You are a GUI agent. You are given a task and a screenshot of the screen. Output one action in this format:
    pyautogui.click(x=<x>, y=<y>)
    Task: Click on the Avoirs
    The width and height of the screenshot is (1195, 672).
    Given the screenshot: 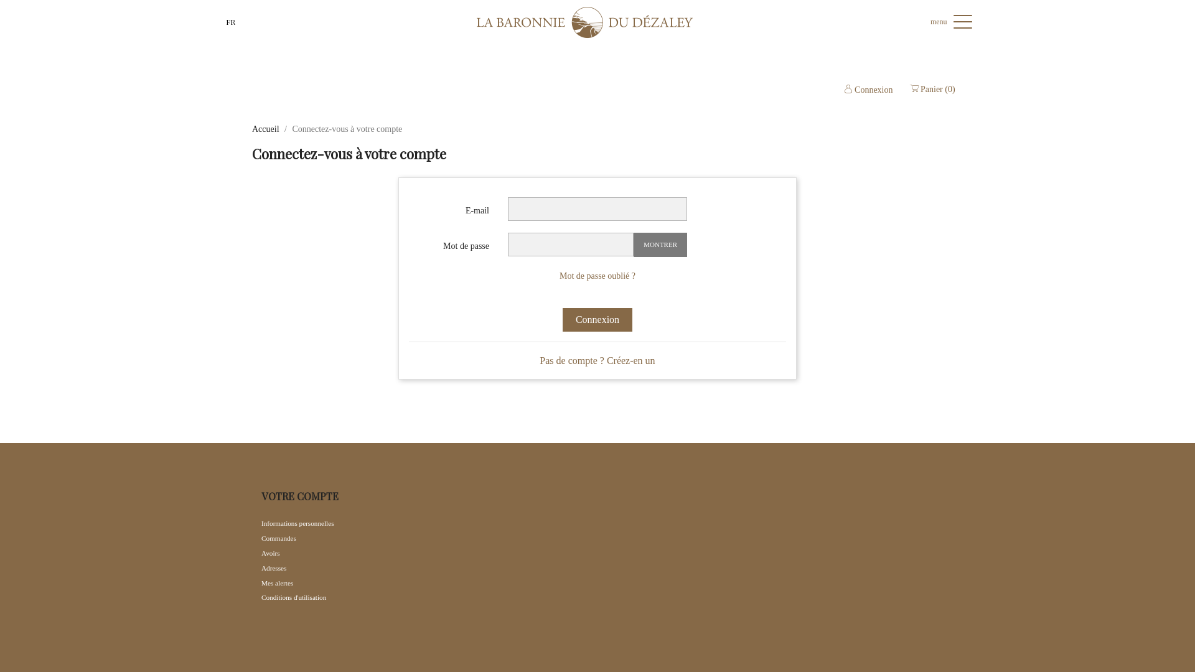 What is the action you would take?
    pyautogui.click(x=271, y=553)
    